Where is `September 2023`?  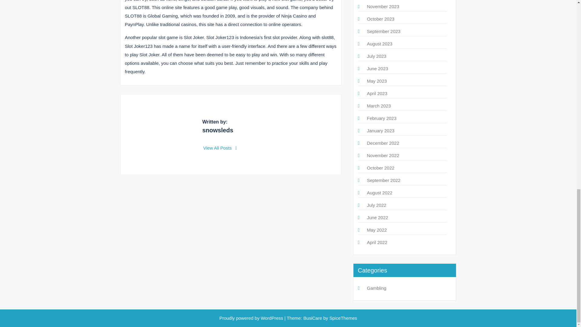
September 2023 is located at coordinates (383, 31).